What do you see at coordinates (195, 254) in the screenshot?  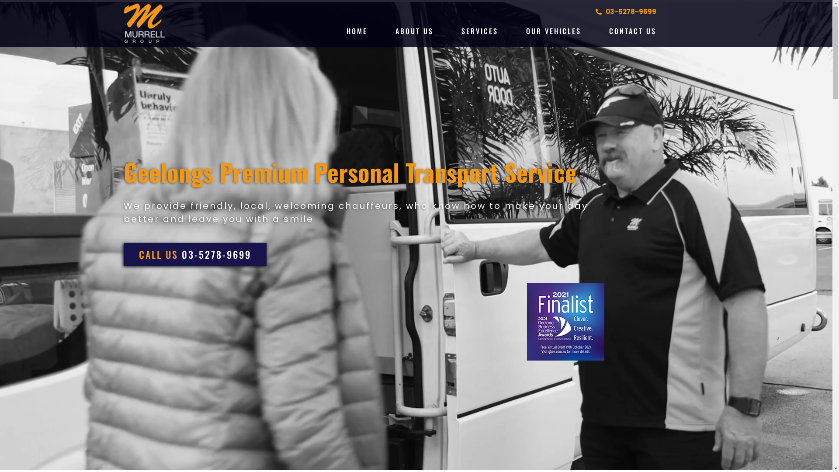 I see `CALL US 03-5278-9699` at bounding box center [195, 254].